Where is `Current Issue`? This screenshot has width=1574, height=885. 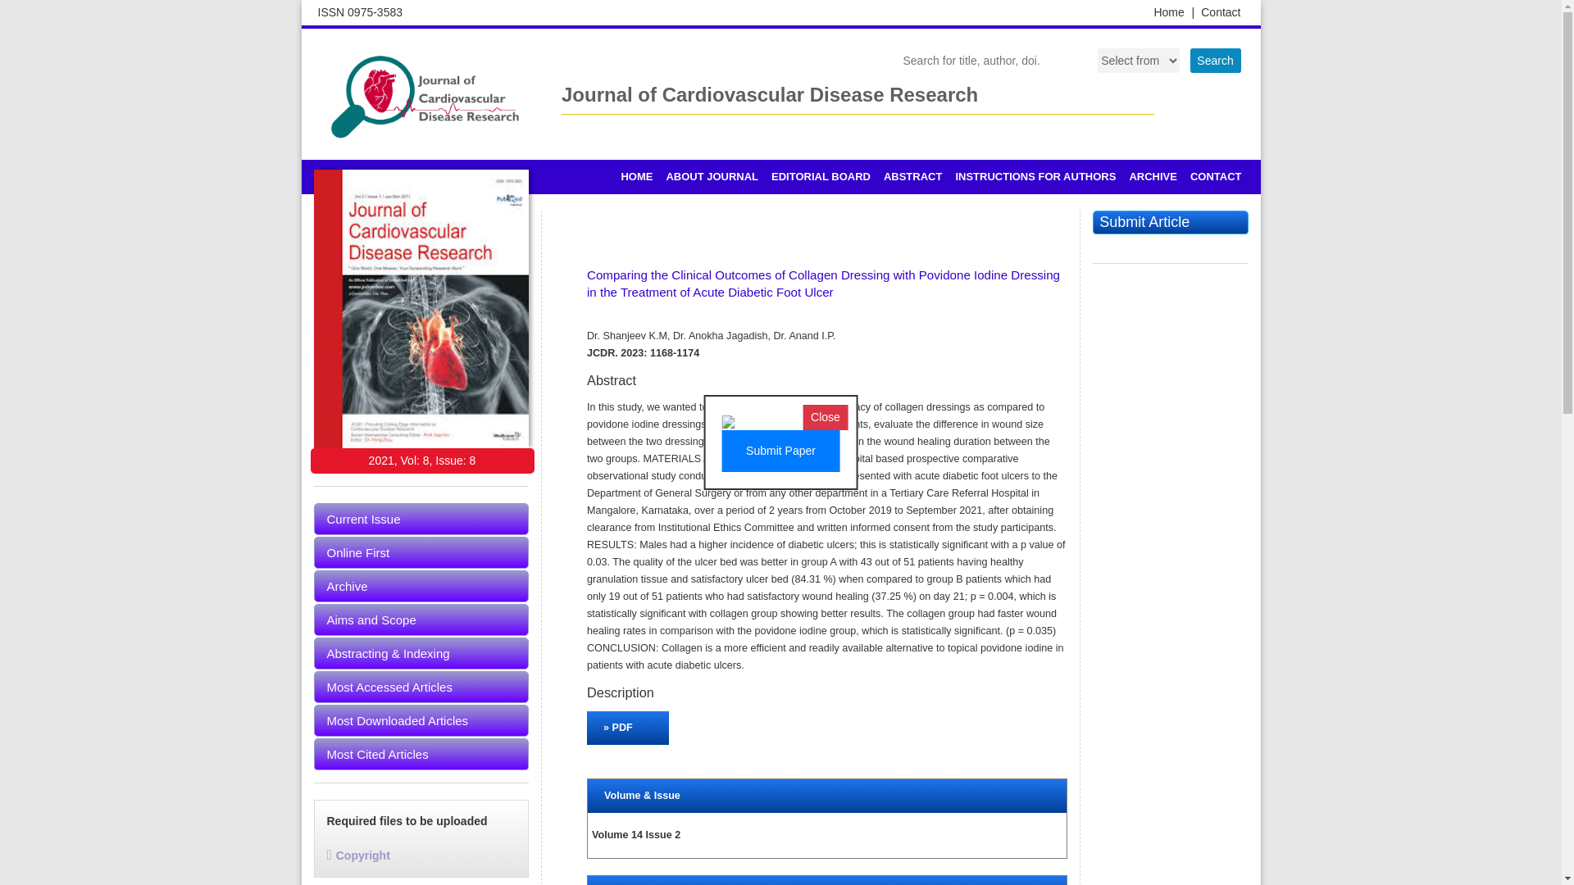
Current Issue is located at coordinates (421, 520).